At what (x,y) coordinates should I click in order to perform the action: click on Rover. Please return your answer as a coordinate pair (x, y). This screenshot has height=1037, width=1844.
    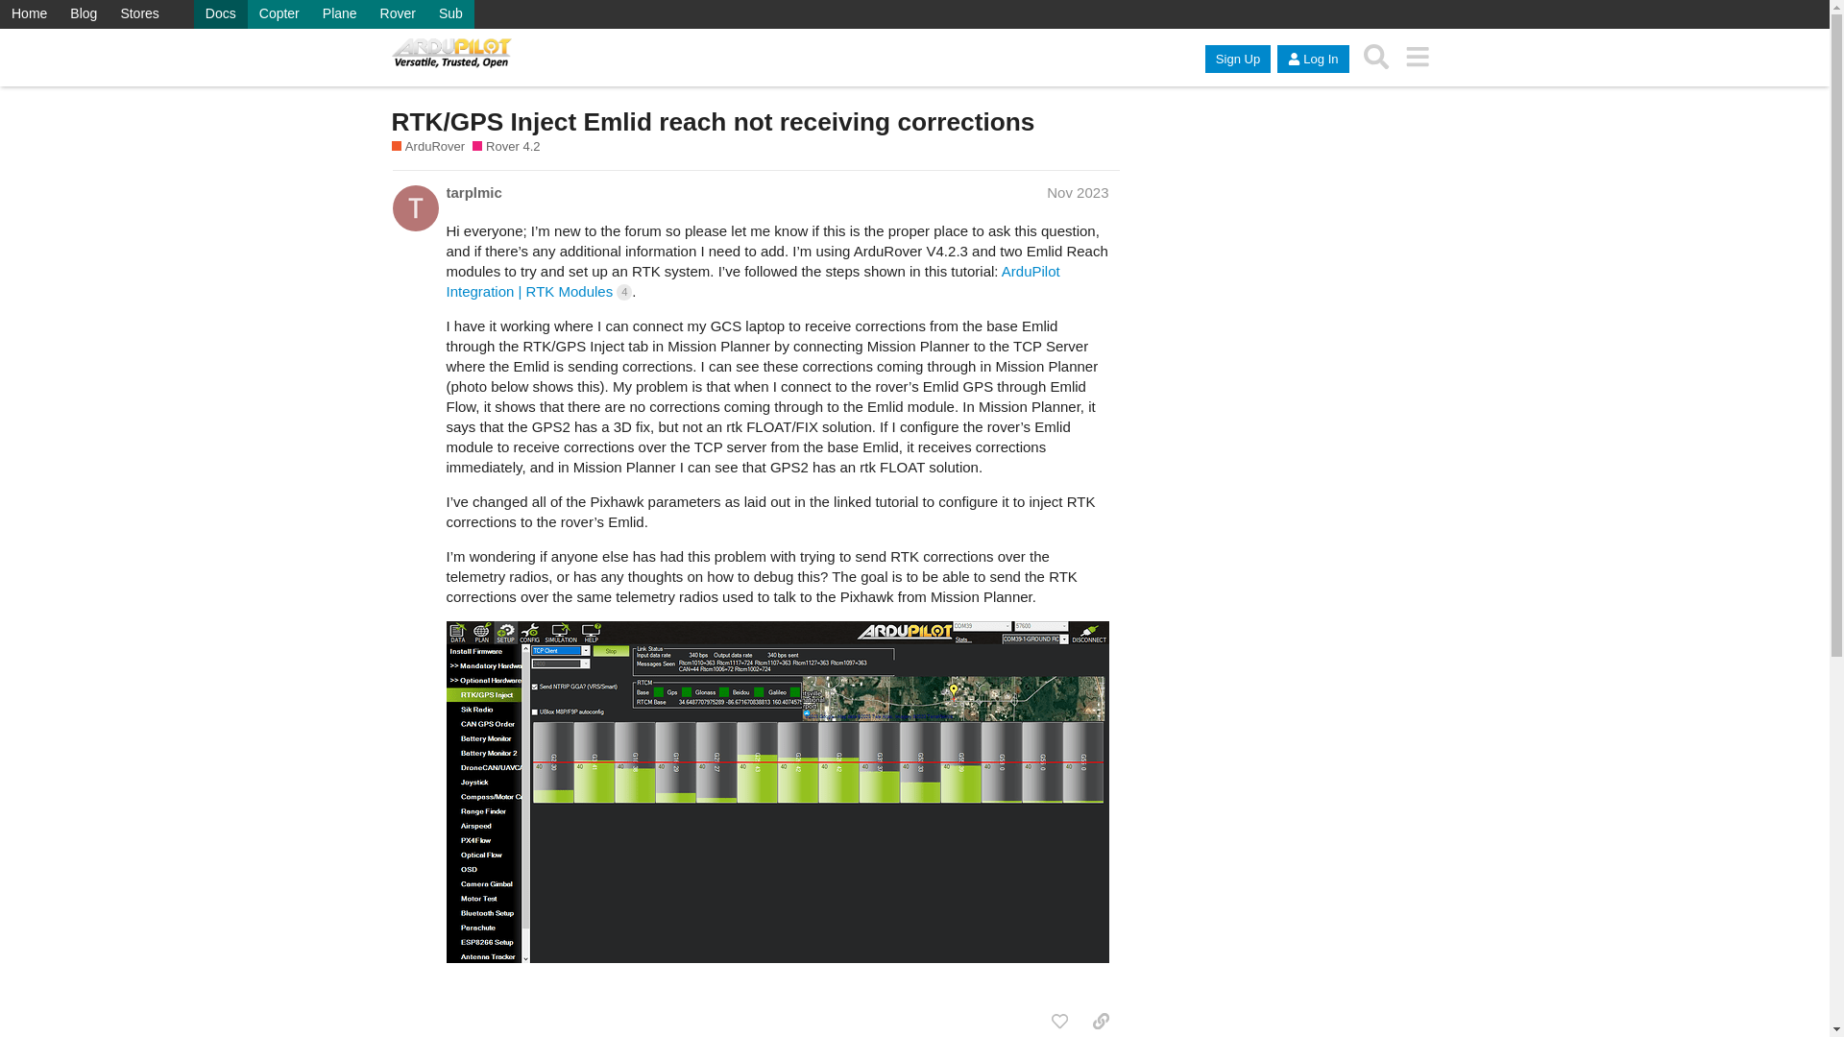
    Looking at the image, I should click on (398, 14).